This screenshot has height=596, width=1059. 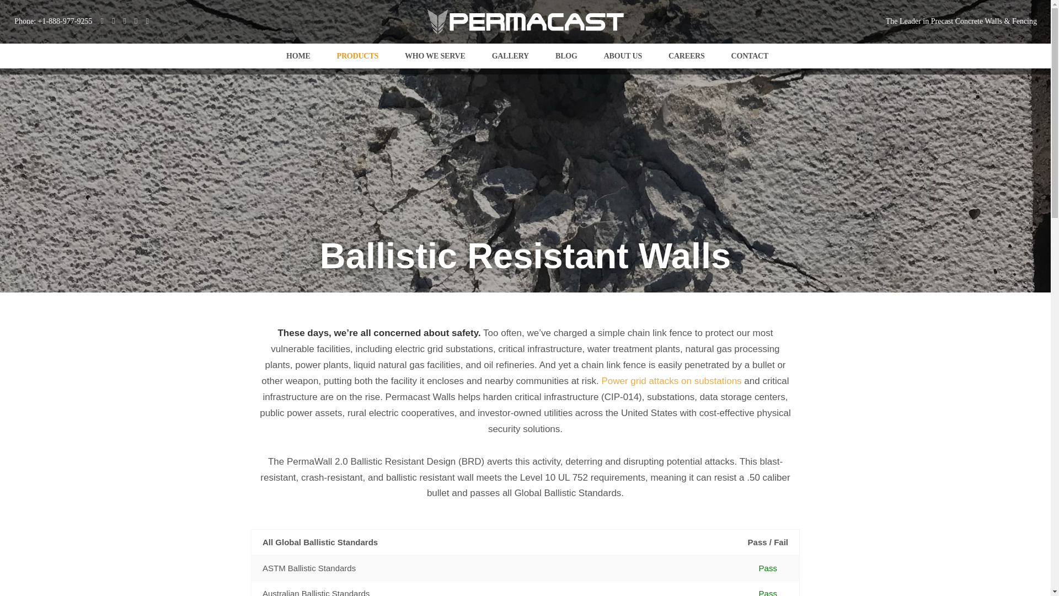 I want to click on GALLERY, so click(x=509, y=56).